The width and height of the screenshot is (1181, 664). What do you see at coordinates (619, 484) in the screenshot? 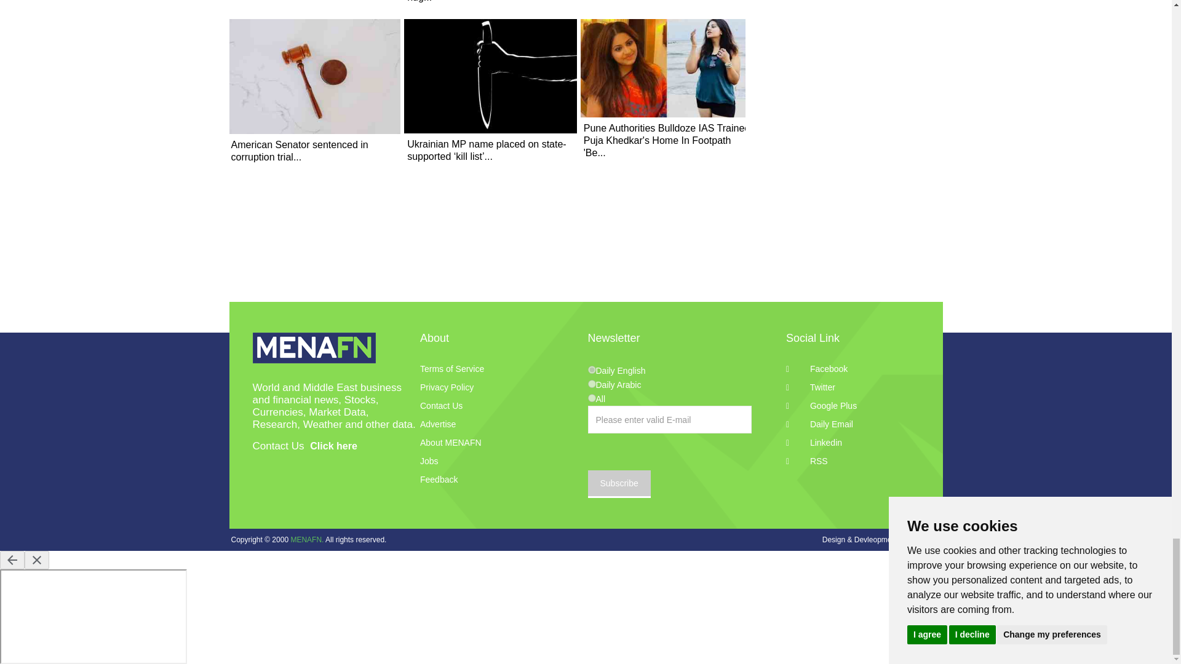
I see `Subscribe` at bounding box center [619, 484].